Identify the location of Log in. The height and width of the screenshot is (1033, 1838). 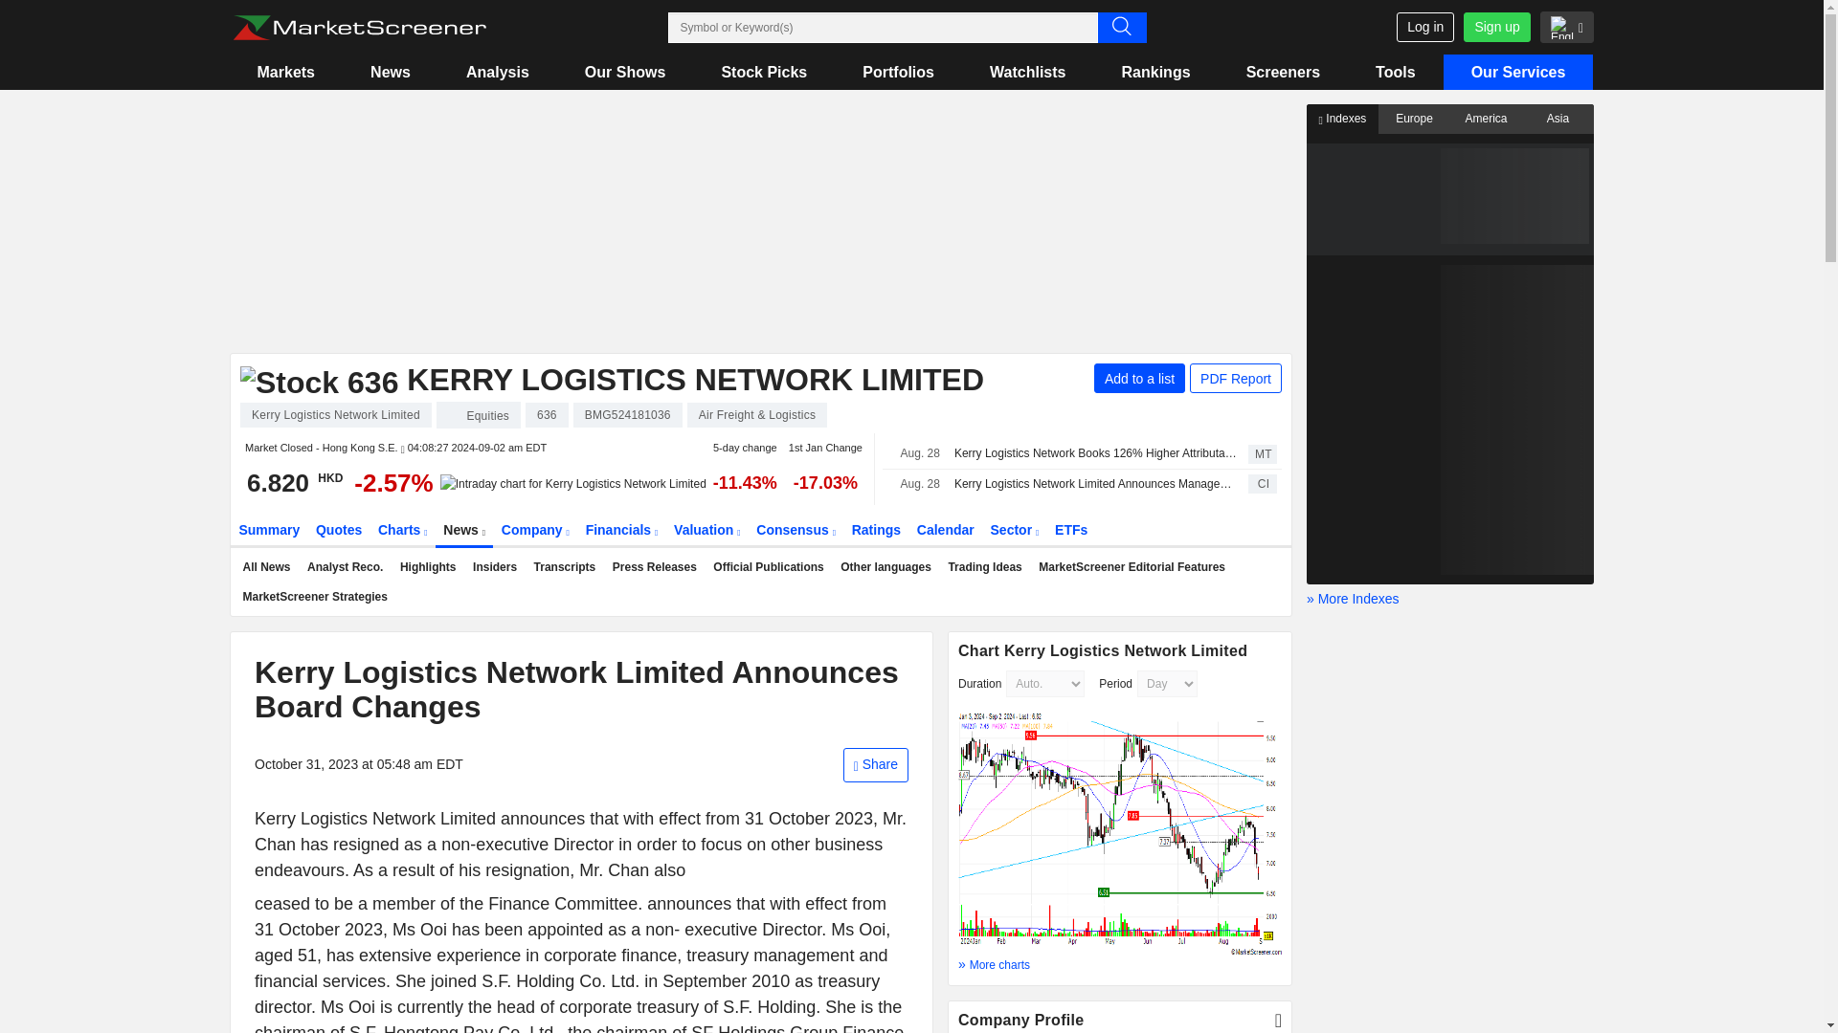
(1424, 27).